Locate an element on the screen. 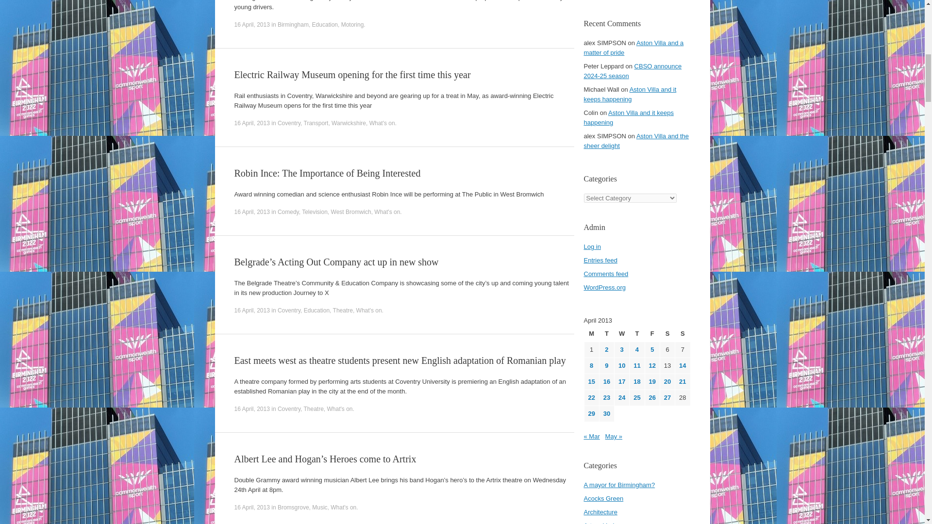 This screenshot has height=524, width=932. Thursday is located at coordinates (637, 334).